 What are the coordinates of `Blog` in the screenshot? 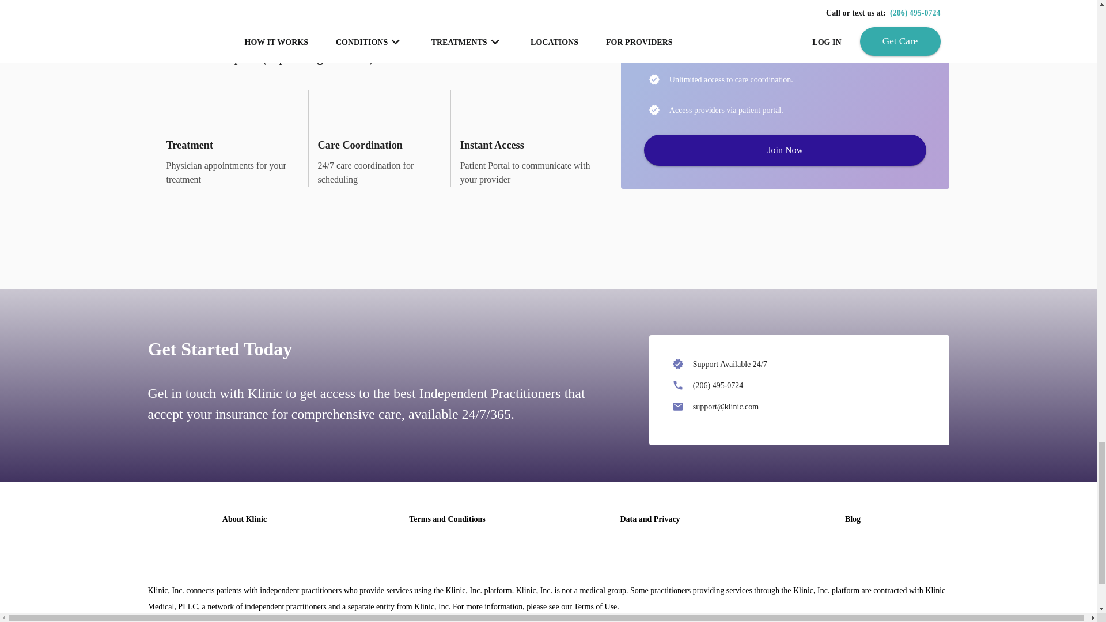 It's located at (853, 519).